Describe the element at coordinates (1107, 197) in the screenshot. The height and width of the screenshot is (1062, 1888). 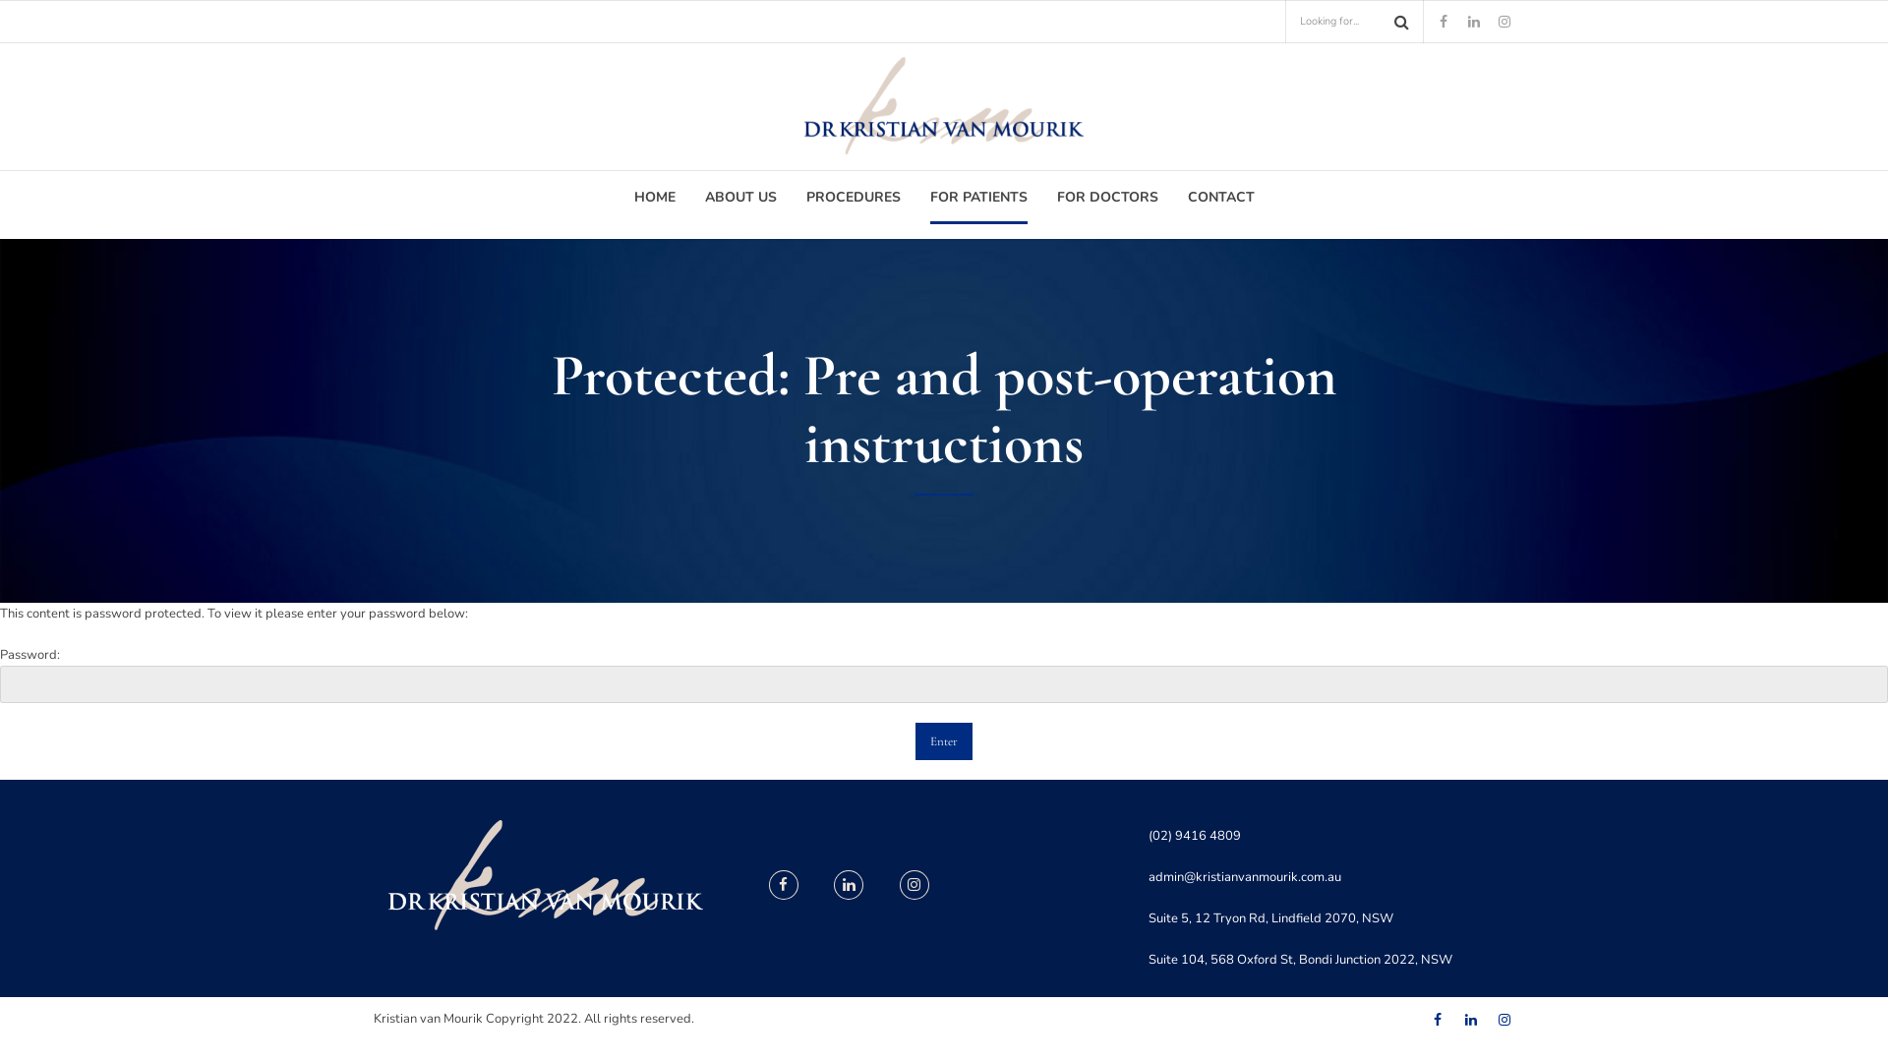
I see `FOR DOCTORS` at that location.